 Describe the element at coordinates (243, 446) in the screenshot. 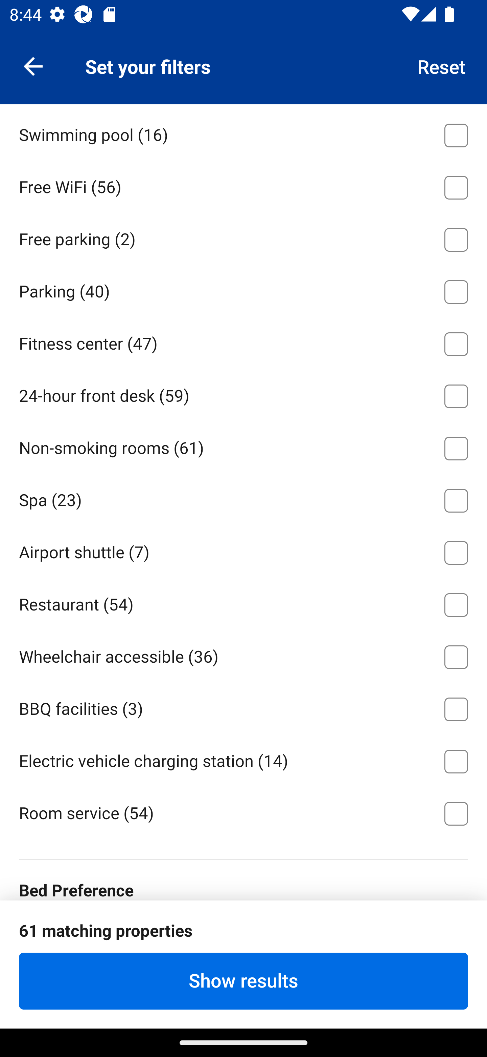

I see `Non-smoking rooms ⁦(61)` at that location.